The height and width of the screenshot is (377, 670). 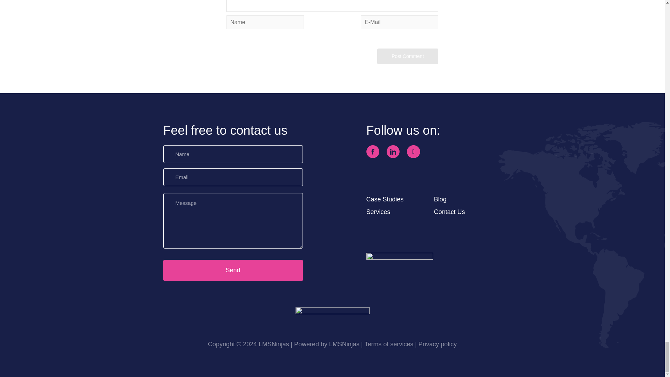 What do you see at coordinates (408, 56) in the screenshot?
I see `Post Comment` at bounding box center [408, 56].